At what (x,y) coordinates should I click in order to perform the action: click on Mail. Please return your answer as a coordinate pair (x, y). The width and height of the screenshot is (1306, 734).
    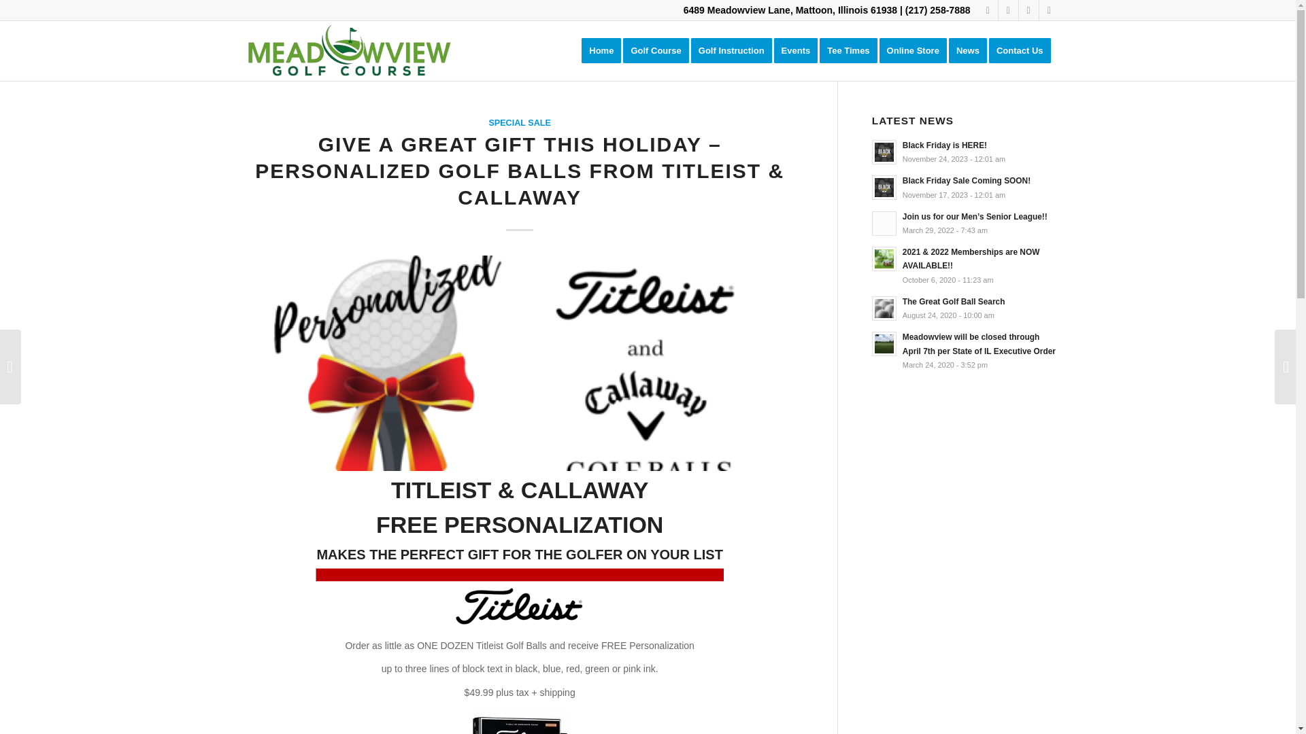
    Looking at the image, I should click on (1049, 10).